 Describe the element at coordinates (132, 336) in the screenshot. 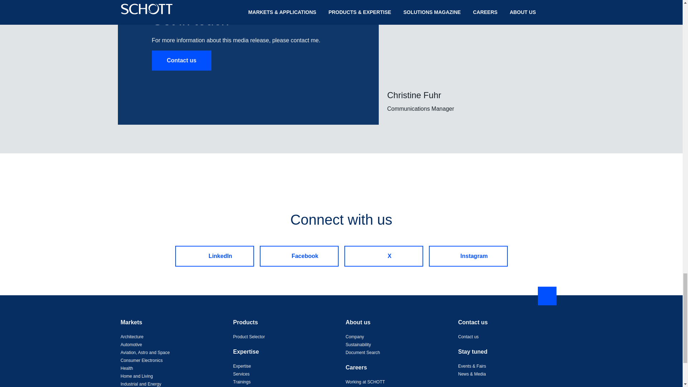

I see `Architecture` at that location.